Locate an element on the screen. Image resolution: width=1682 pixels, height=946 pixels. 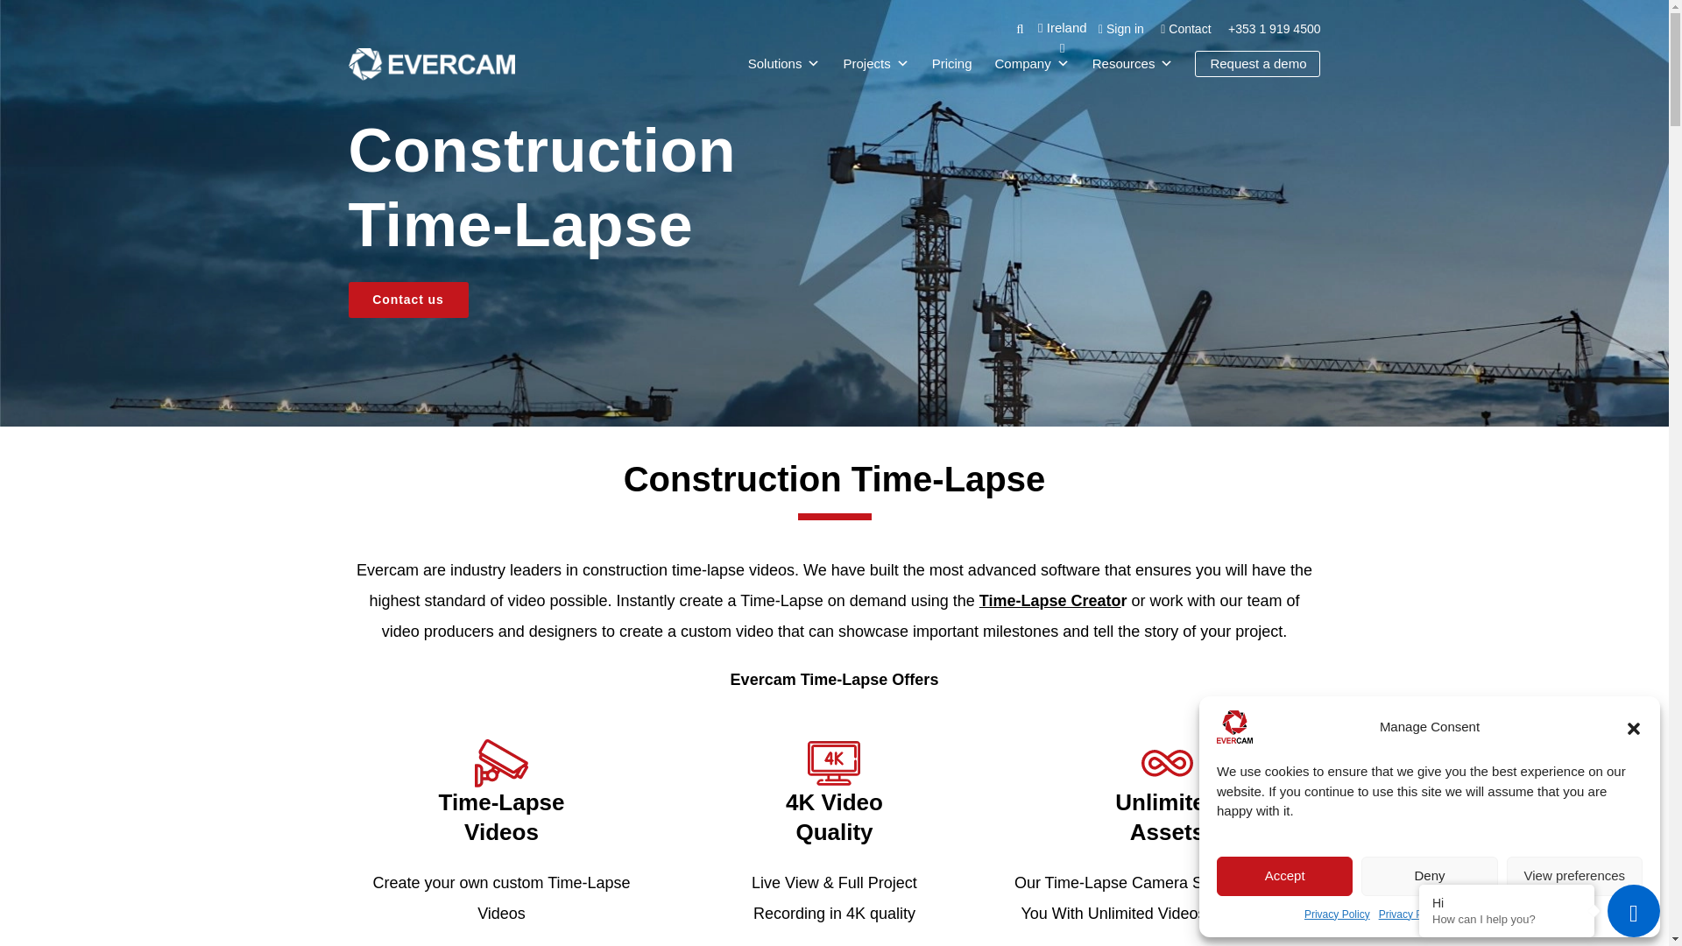
How can I help you? is located at coordinates (1507, 920).